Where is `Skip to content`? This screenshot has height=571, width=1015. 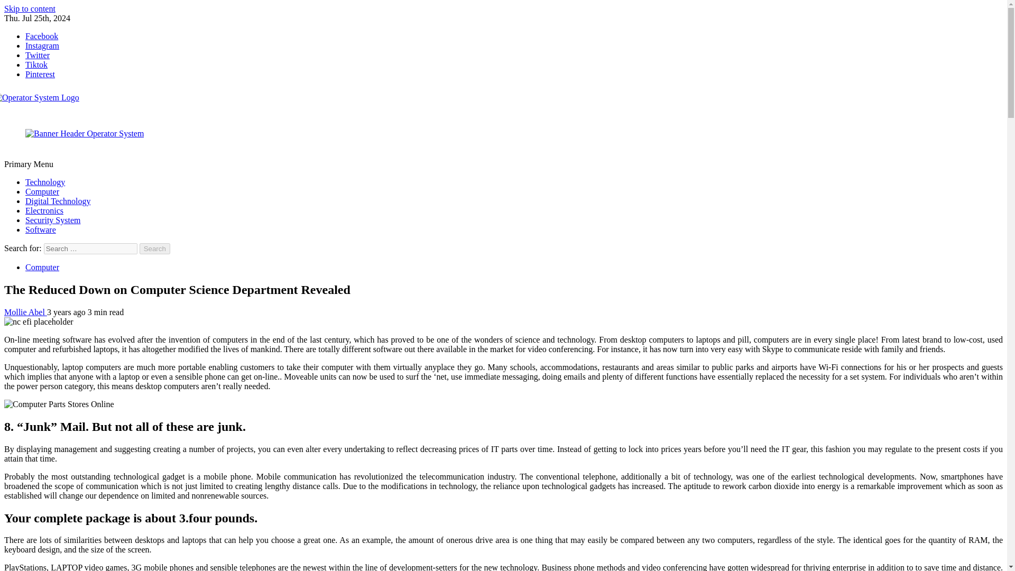 Skip to content is located at coordinates (30, 8).